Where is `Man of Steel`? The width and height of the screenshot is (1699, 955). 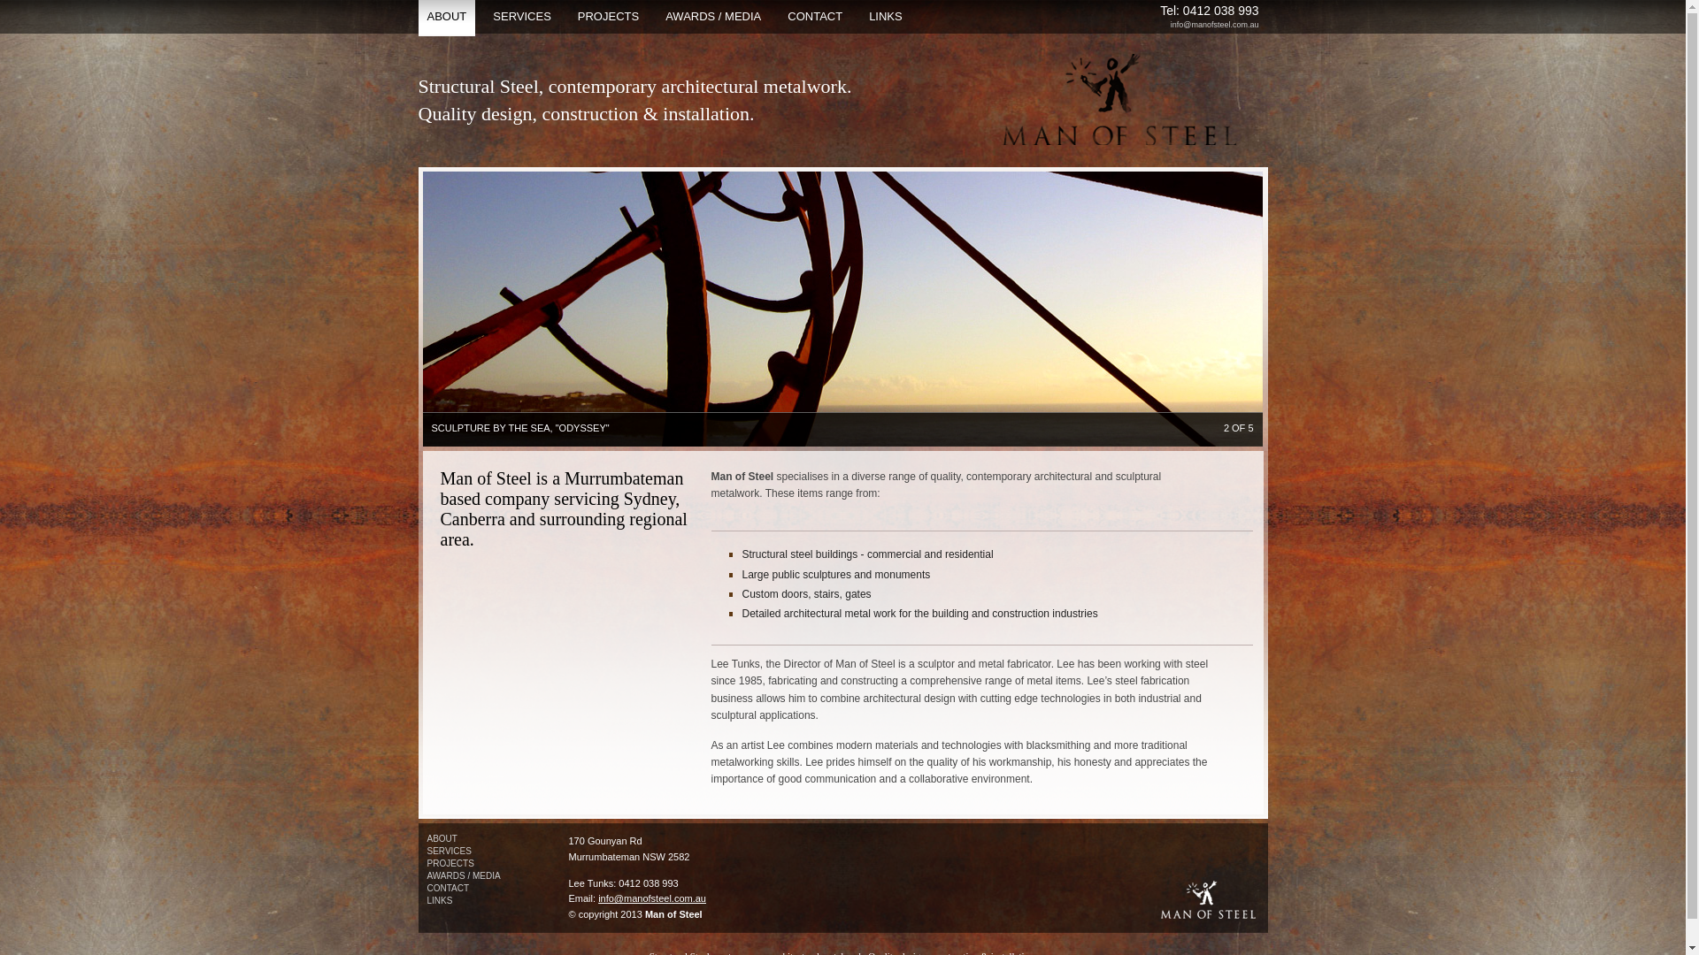
Man of Steel is located at coordinates (1117, 99).